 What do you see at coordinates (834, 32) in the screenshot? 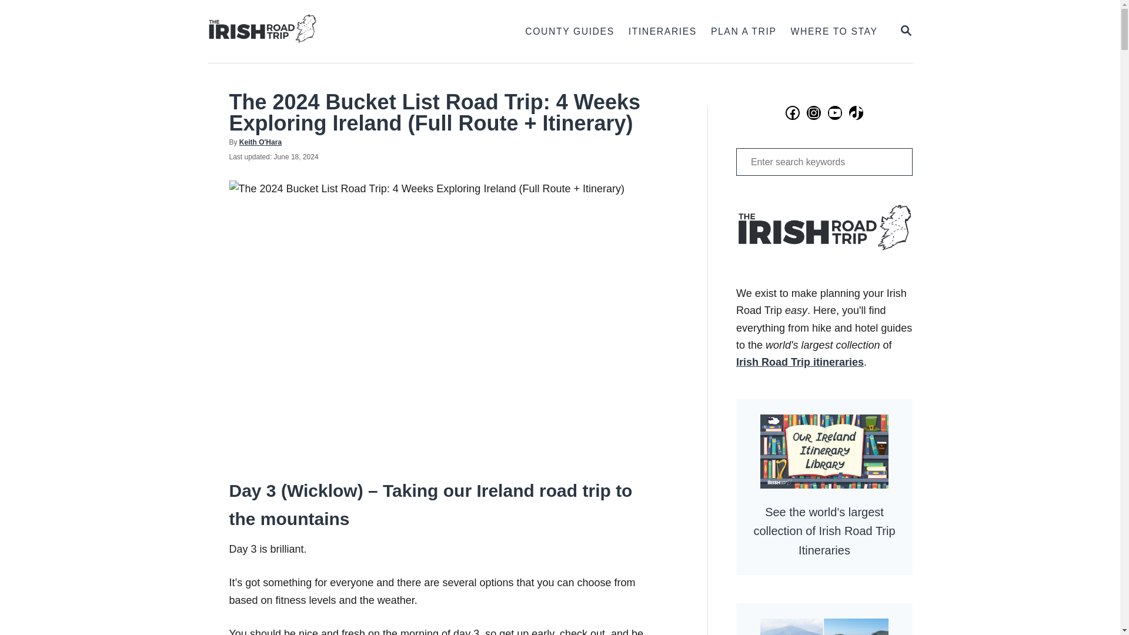
I see `WHERE TO STAY` at bounding box center [834, 32].